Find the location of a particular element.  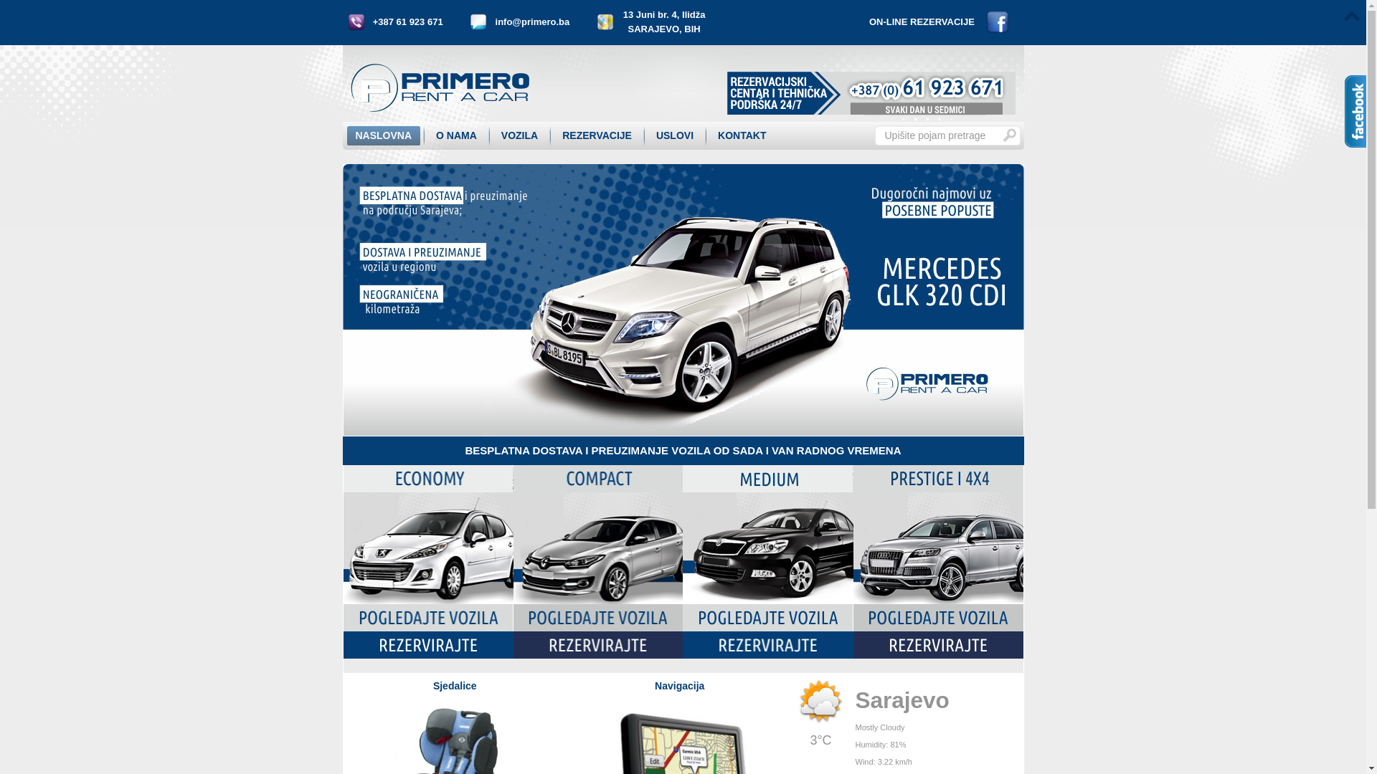

NASLOVNA is located at coordinates (384, 136).